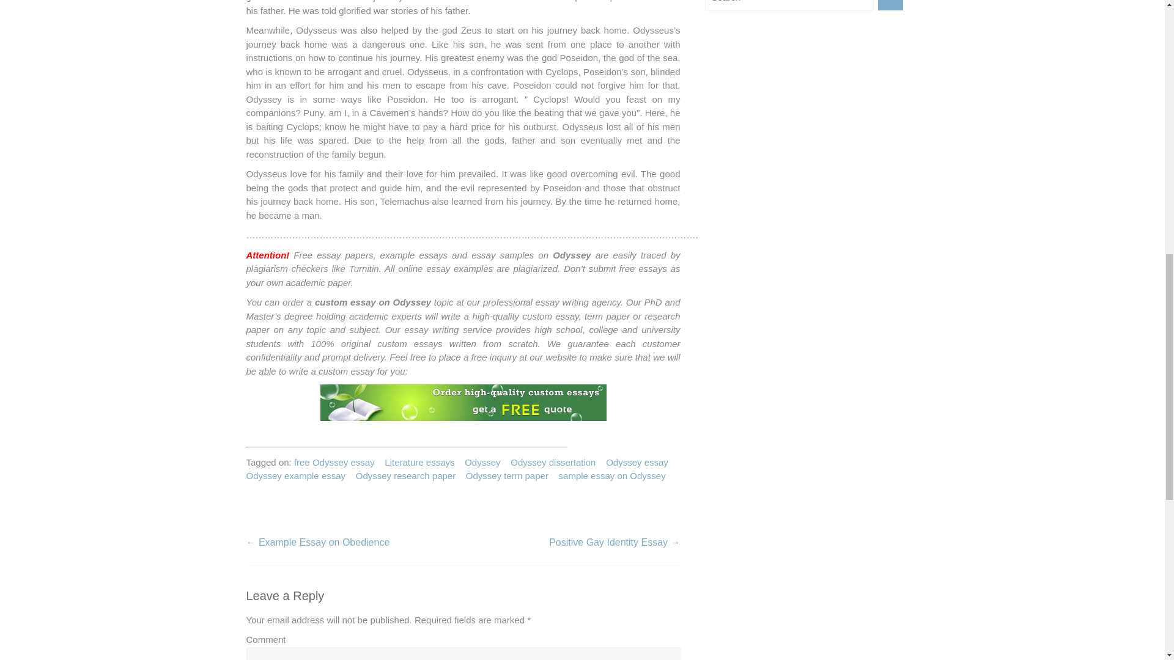  I want to click on free Odyssey essay, so click(334, 463).